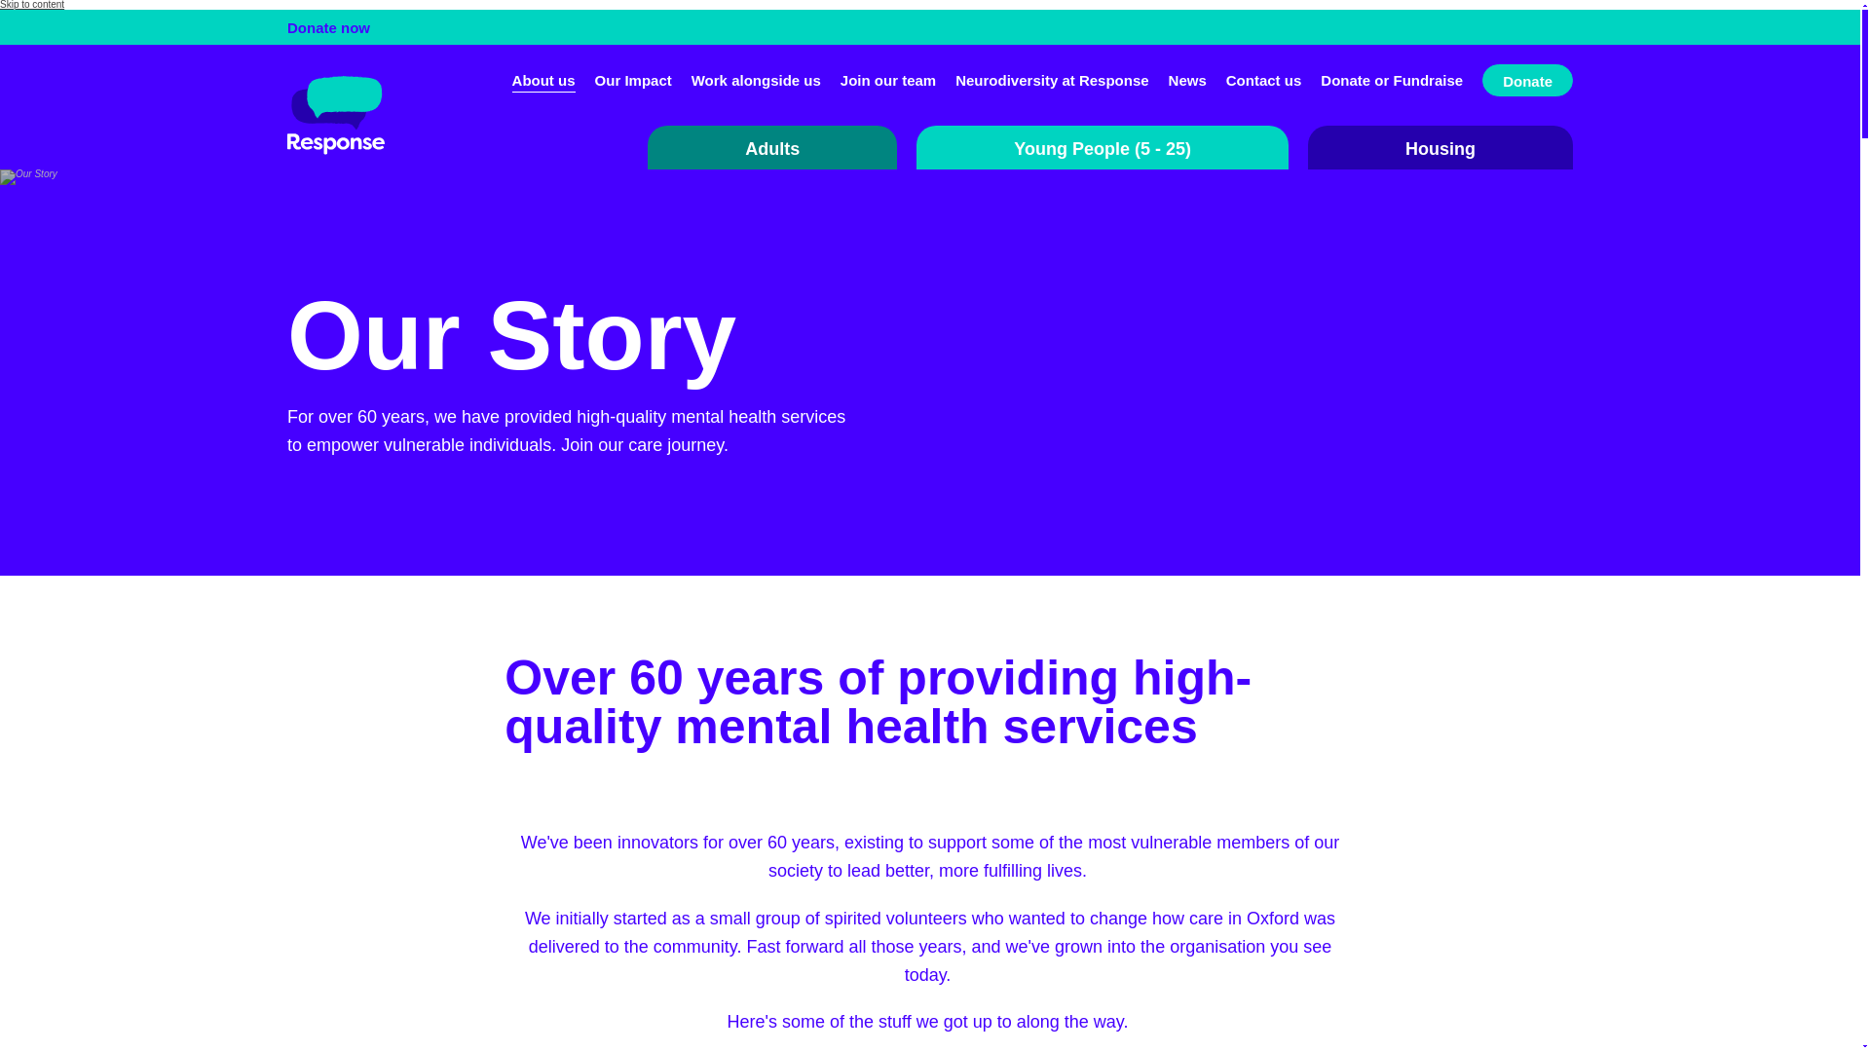 Image resolution: width=1870 pixels, height=1052 pixels. What do you see at coordinates (771, 146) in the screenshot?
I see `Adults` at bounding box center [771, 146].